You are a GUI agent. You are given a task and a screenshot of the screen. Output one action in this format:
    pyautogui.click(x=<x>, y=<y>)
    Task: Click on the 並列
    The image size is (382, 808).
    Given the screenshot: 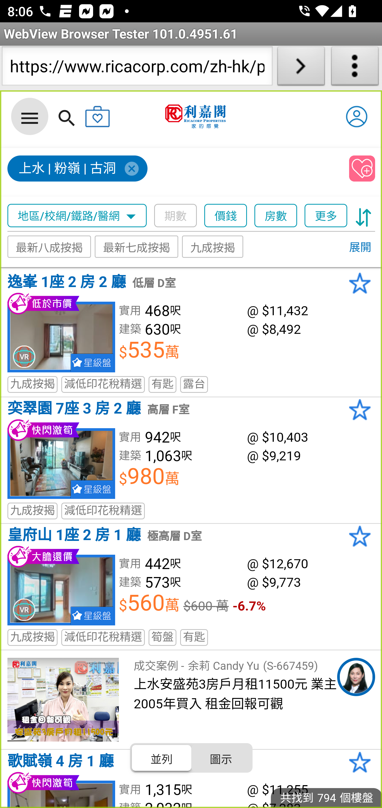 What is the action you would take?
    pyautogui.click(x=162, y=758)
    